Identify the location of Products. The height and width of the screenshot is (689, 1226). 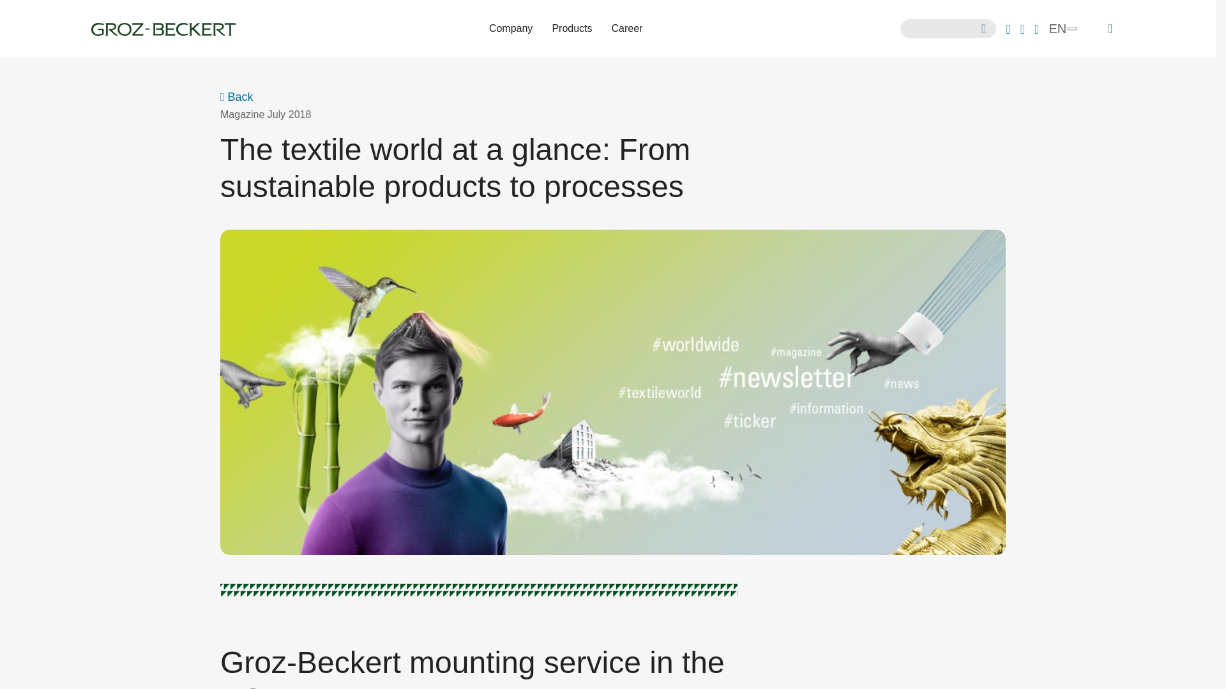
(571, 29).